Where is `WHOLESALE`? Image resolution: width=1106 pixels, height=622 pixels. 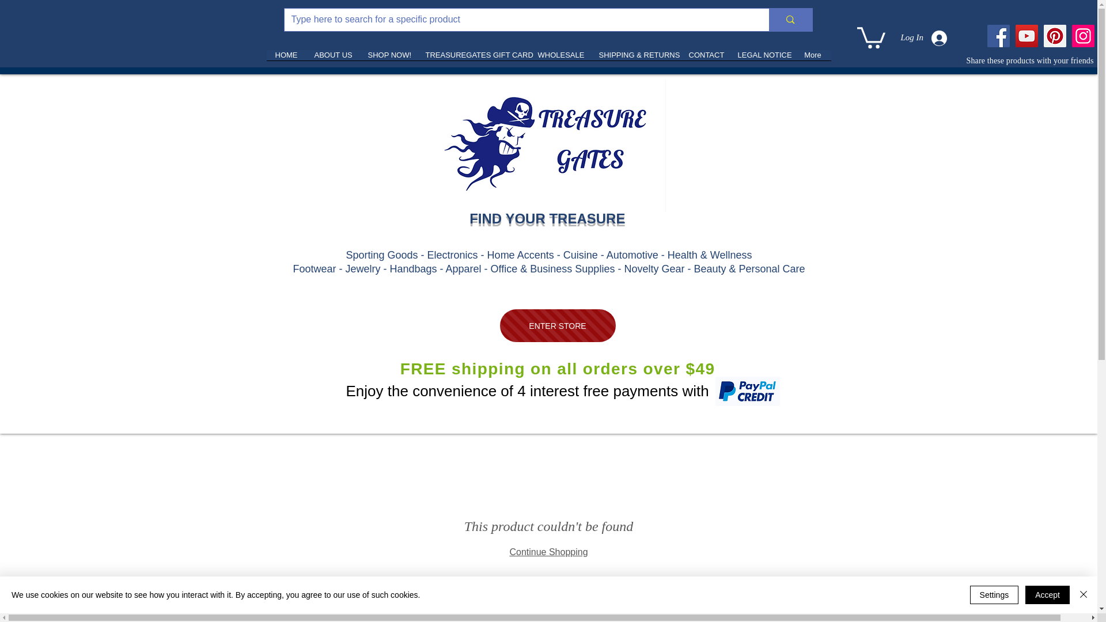 WHOLESALE is located at coordinates (559, 59).